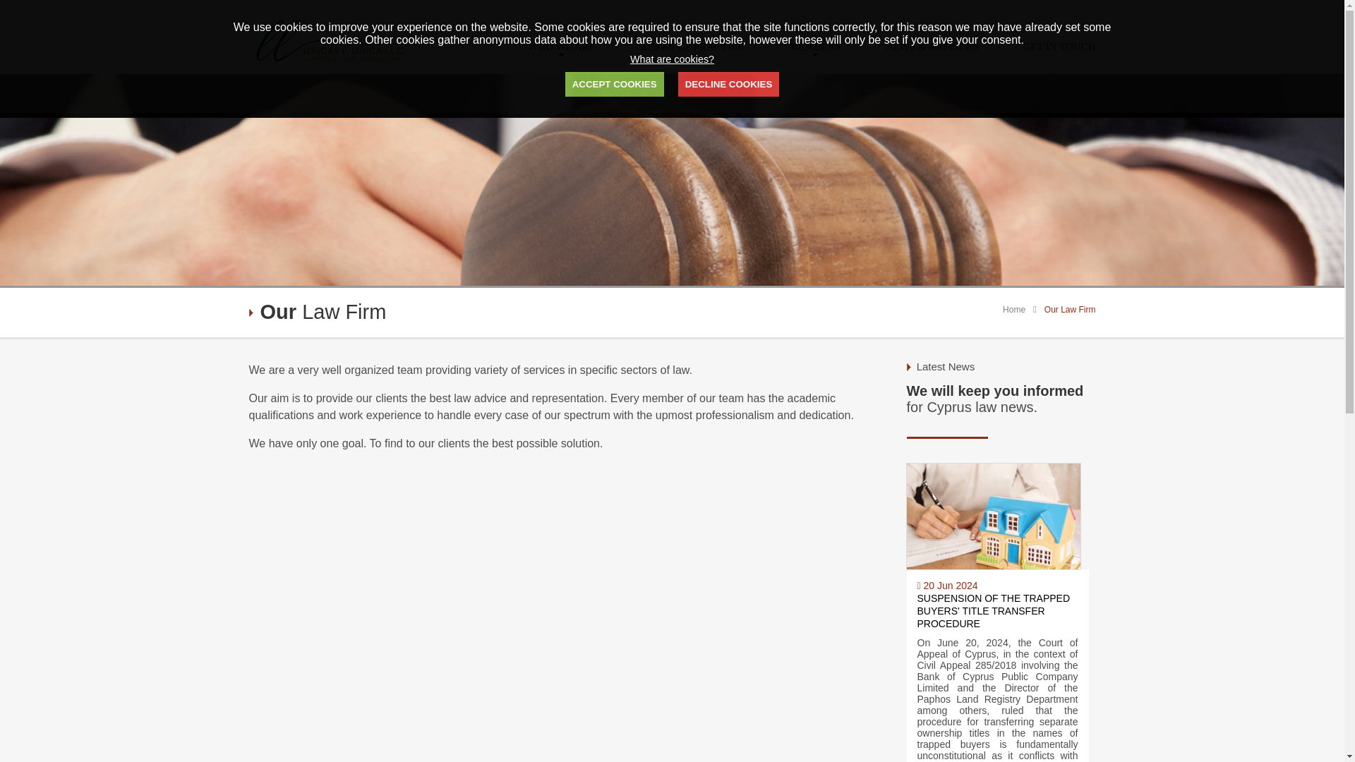 Image resolution: width=1355 pixels, height=762 pixels. What do you see at coordinates (1013, 310) in the screenshot?
I see `Home` at bounding box center [1013, 310].